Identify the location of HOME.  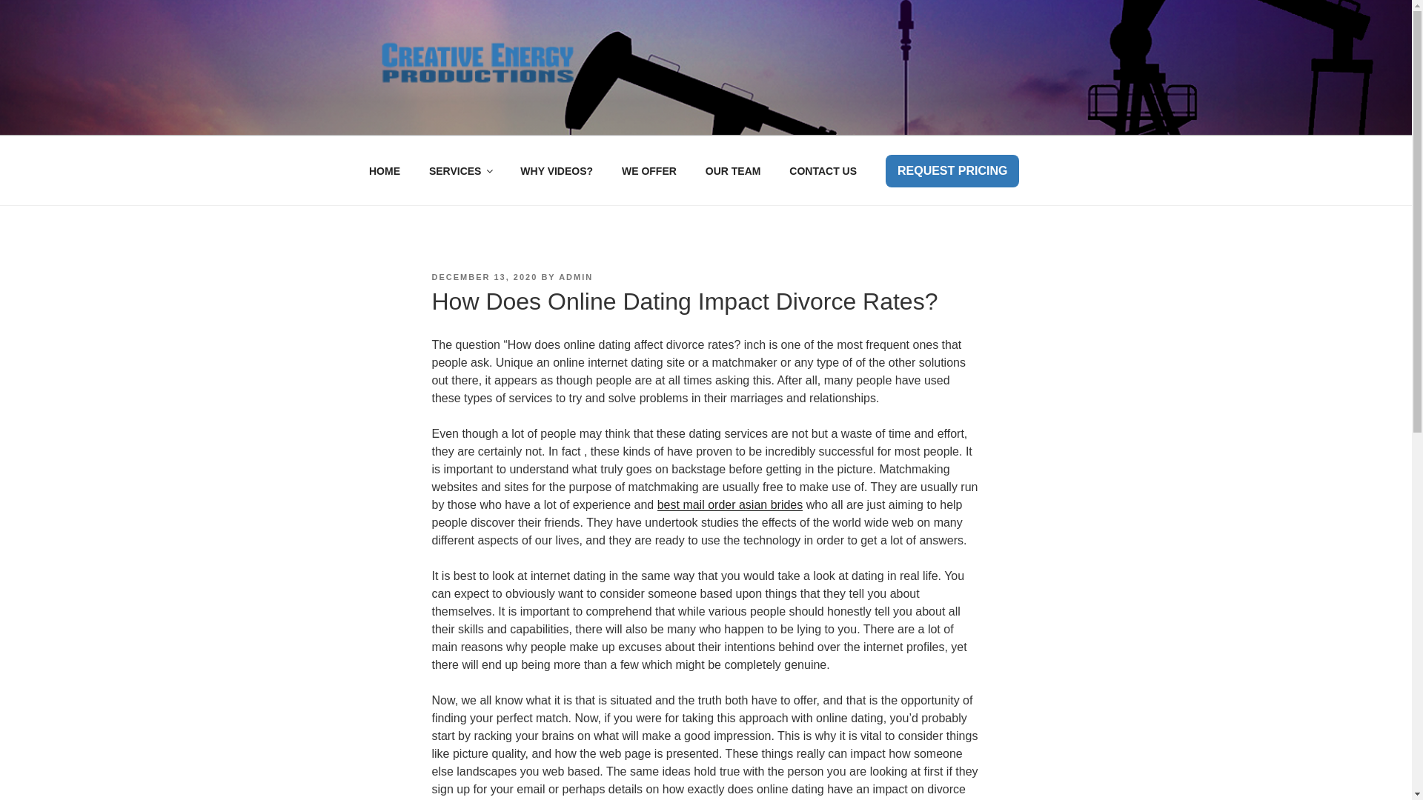
(384, 170).